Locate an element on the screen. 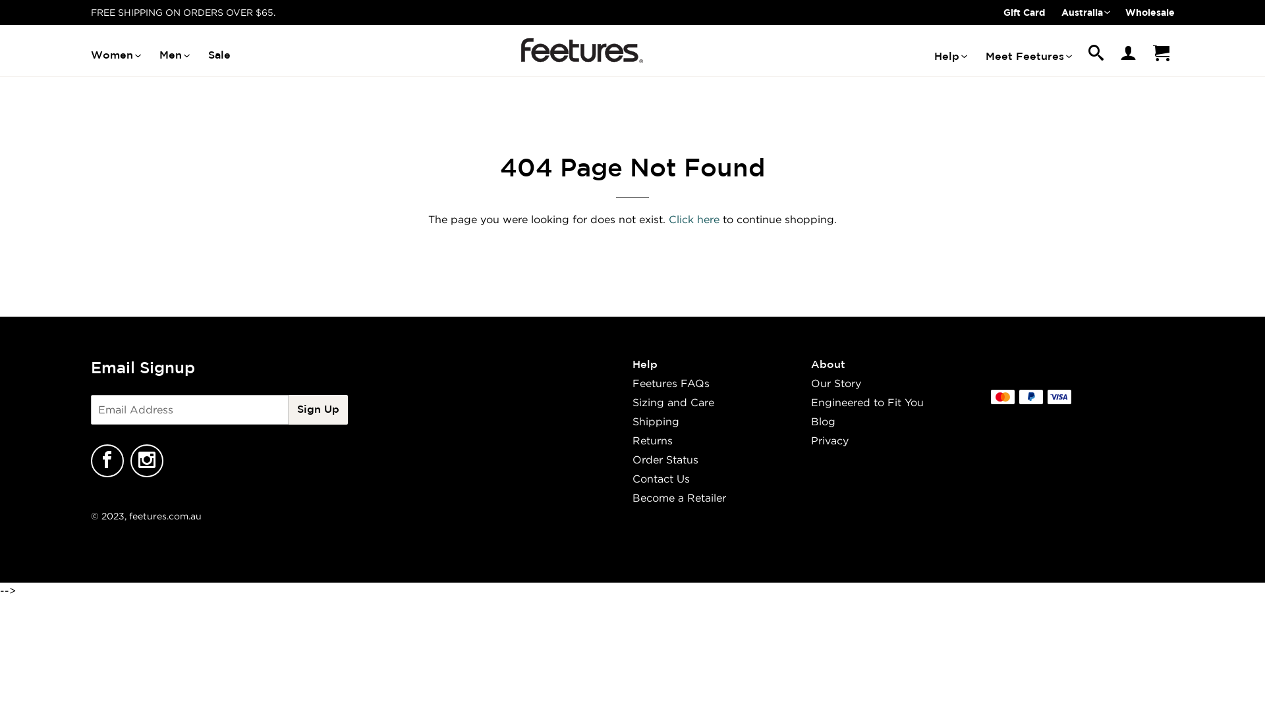 The height and width of the screenshot is (711, 1265). feetures.com.au is located at coordinates (165, 516).